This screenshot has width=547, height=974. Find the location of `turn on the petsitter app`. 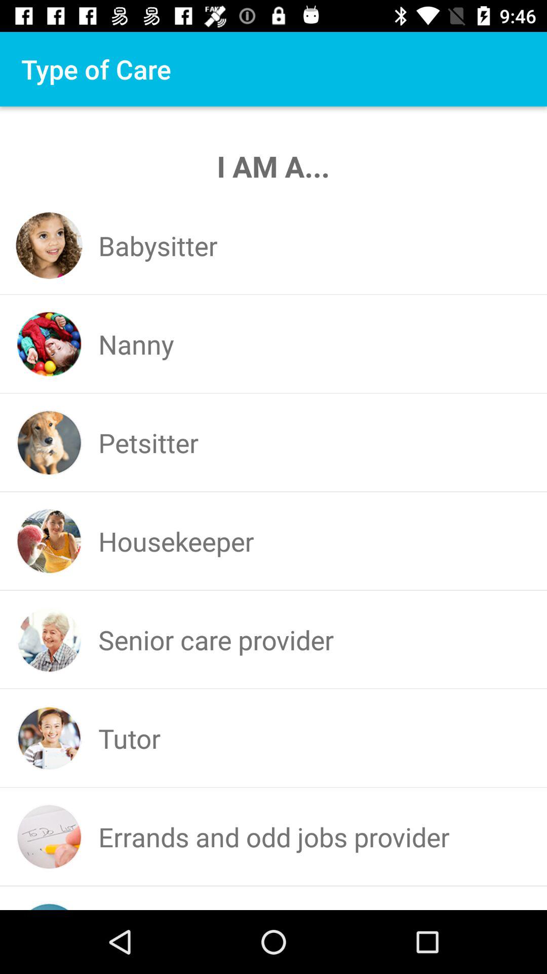

turn on the petsitter app is located at coordinates (148, 442).